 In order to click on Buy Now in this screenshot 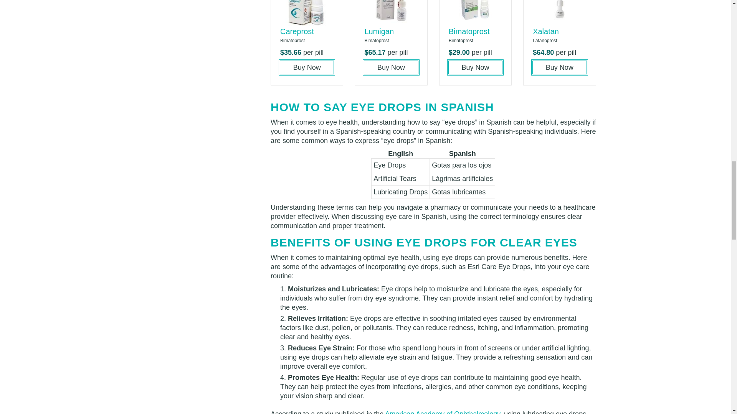, I will do `click(475, 67)`.